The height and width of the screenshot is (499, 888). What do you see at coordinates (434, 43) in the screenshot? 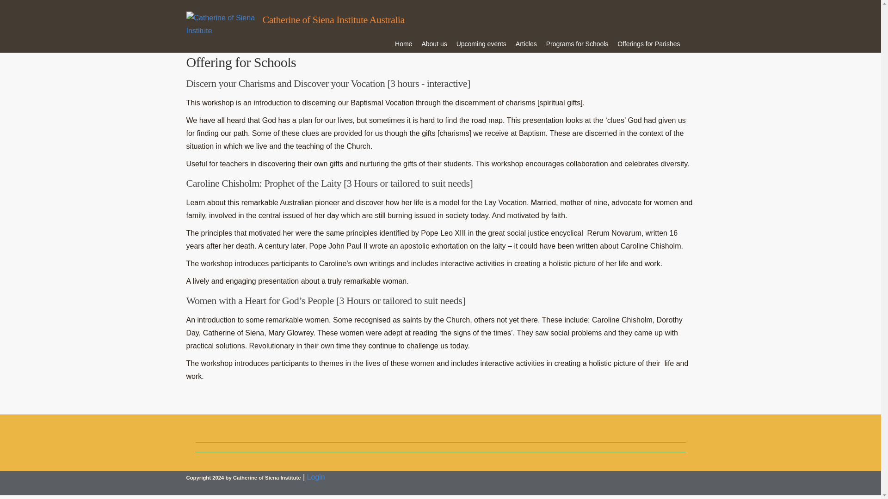
I see `About us` at bounding box center [434, 43].